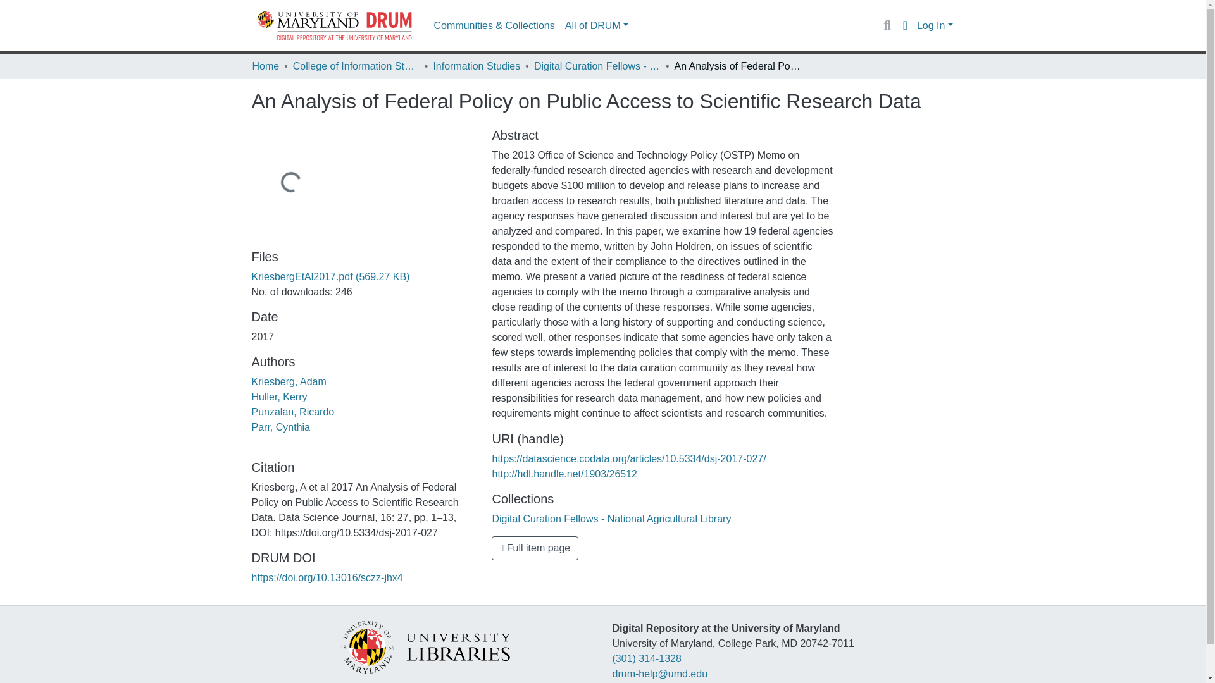 This screenshot has width=1215, height=683. I want to click on Search, so click(886, 25).